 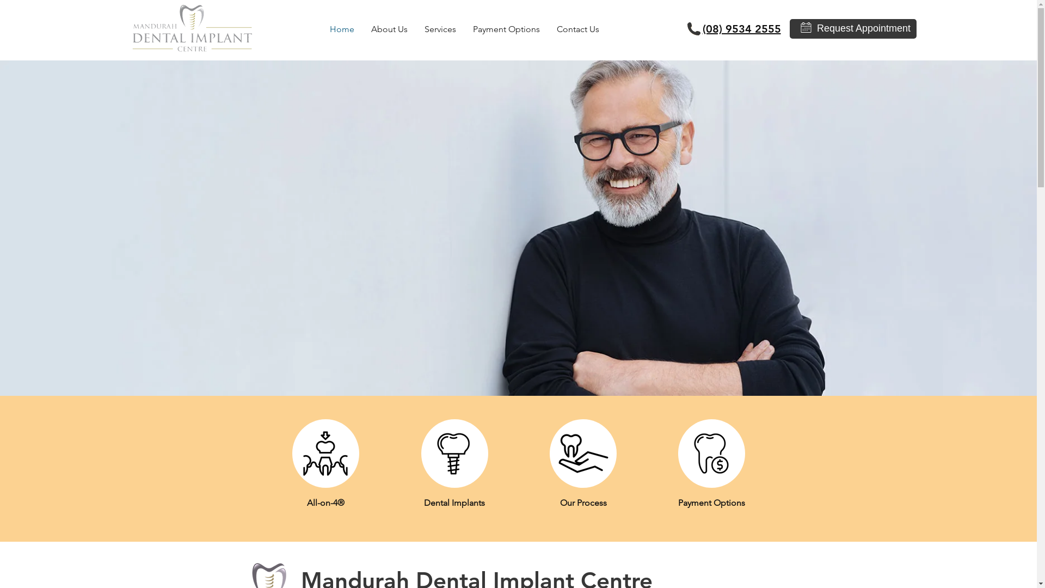 What do you see at coordinates (863, 29) in the screenshot?
I see `Request Appointment` at bounding box center [863, 29].